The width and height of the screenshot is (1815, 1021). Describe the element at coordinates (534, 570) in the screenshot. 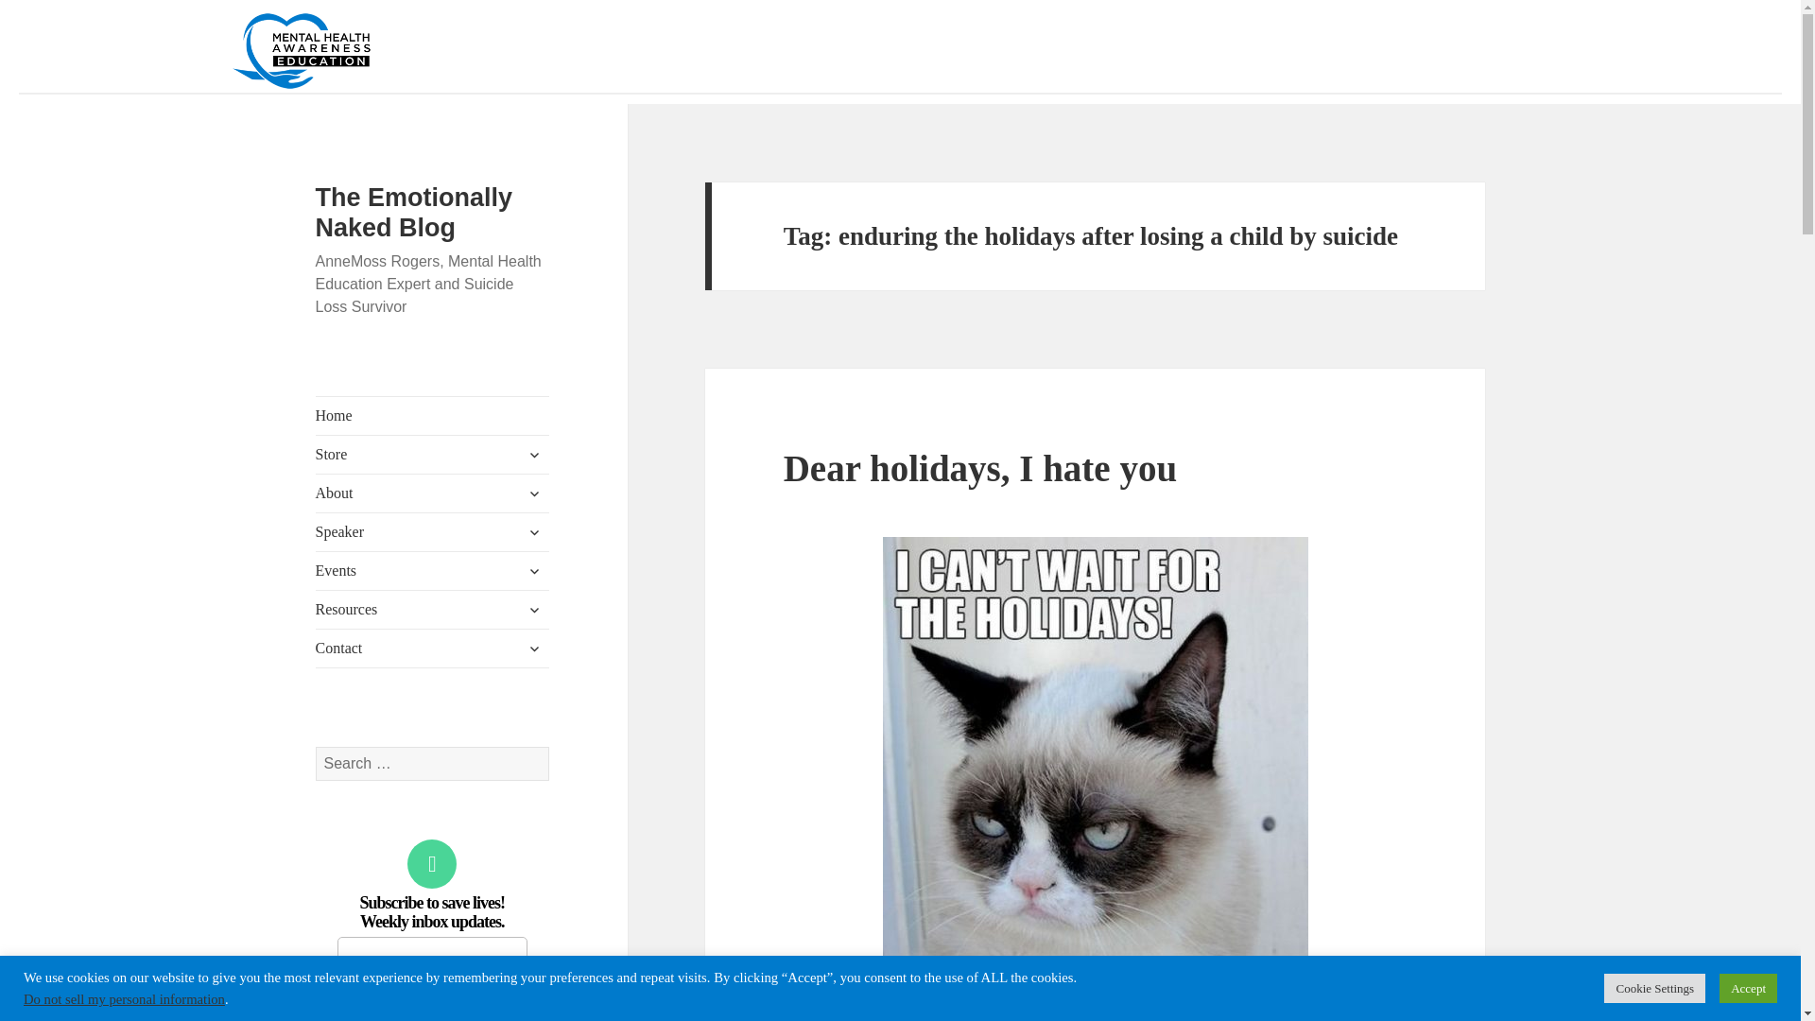

I see `expand child menu` at that location.